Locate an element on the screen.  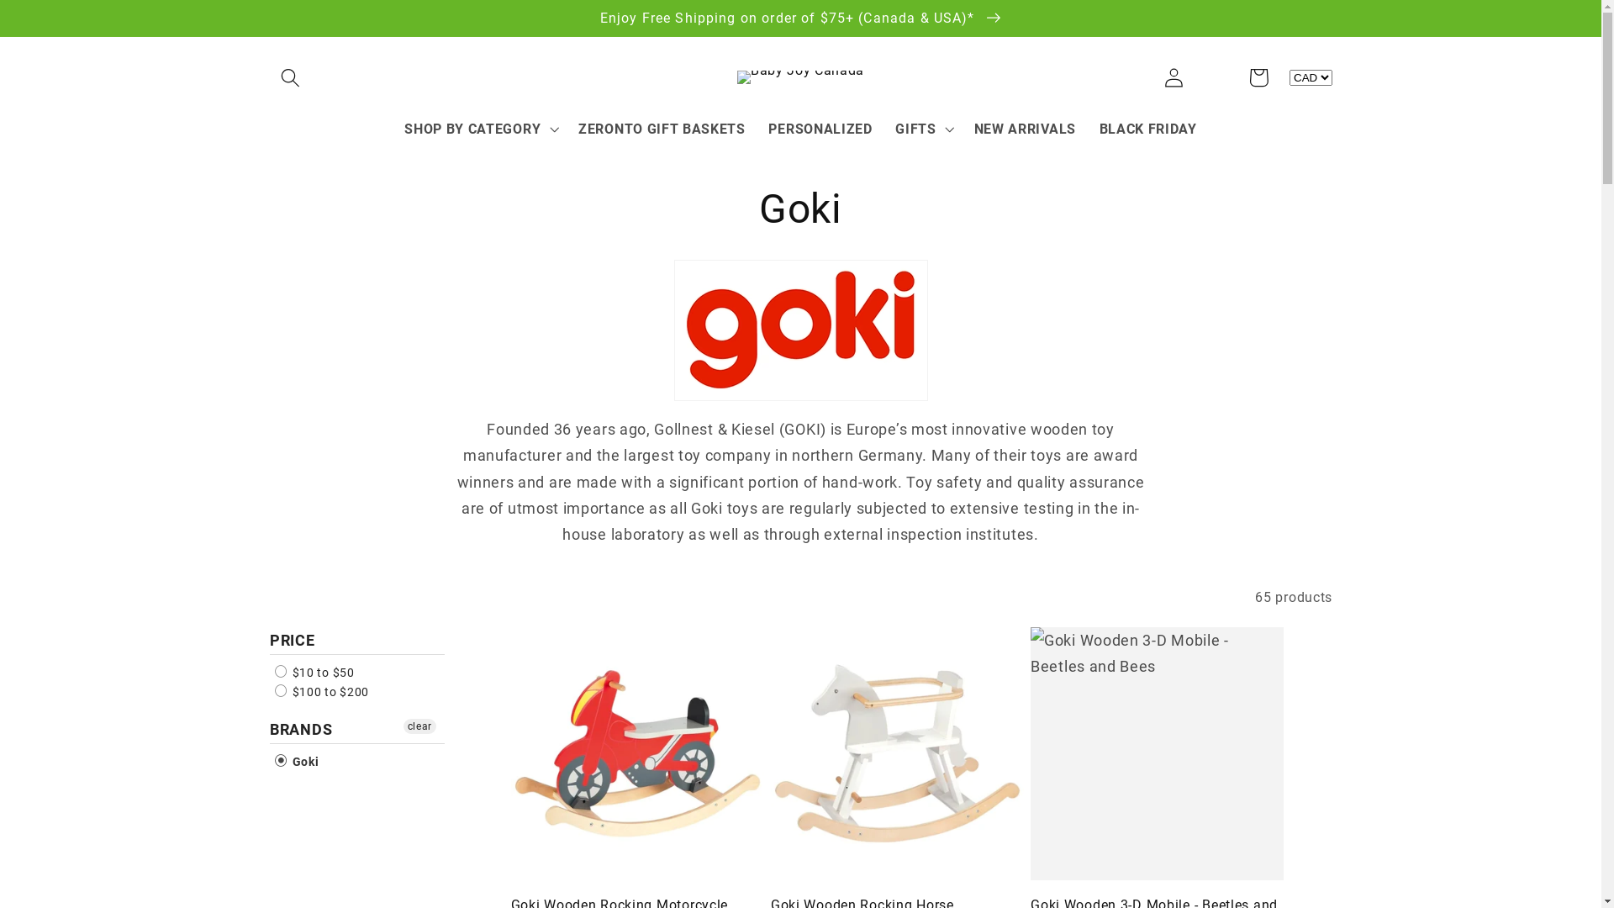
PERSONALIZED is located at coordinates (820, 129).